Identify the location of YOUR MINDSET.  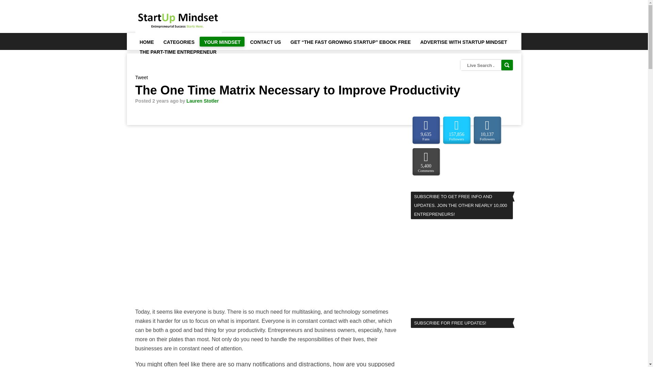
(222, 41).